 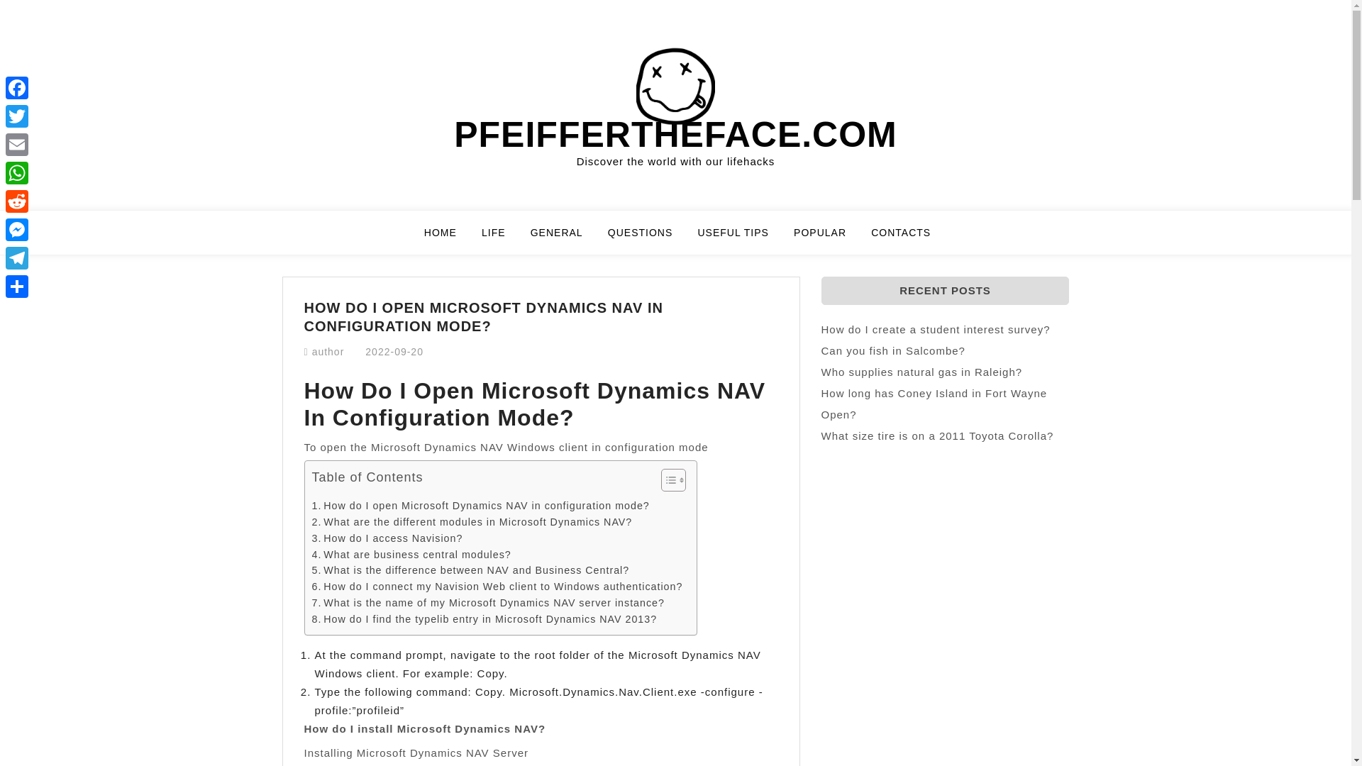 What do you see at coordinates (17, 87) in the screenshot?
I see `Facebook` at bounding box center [17, 87].